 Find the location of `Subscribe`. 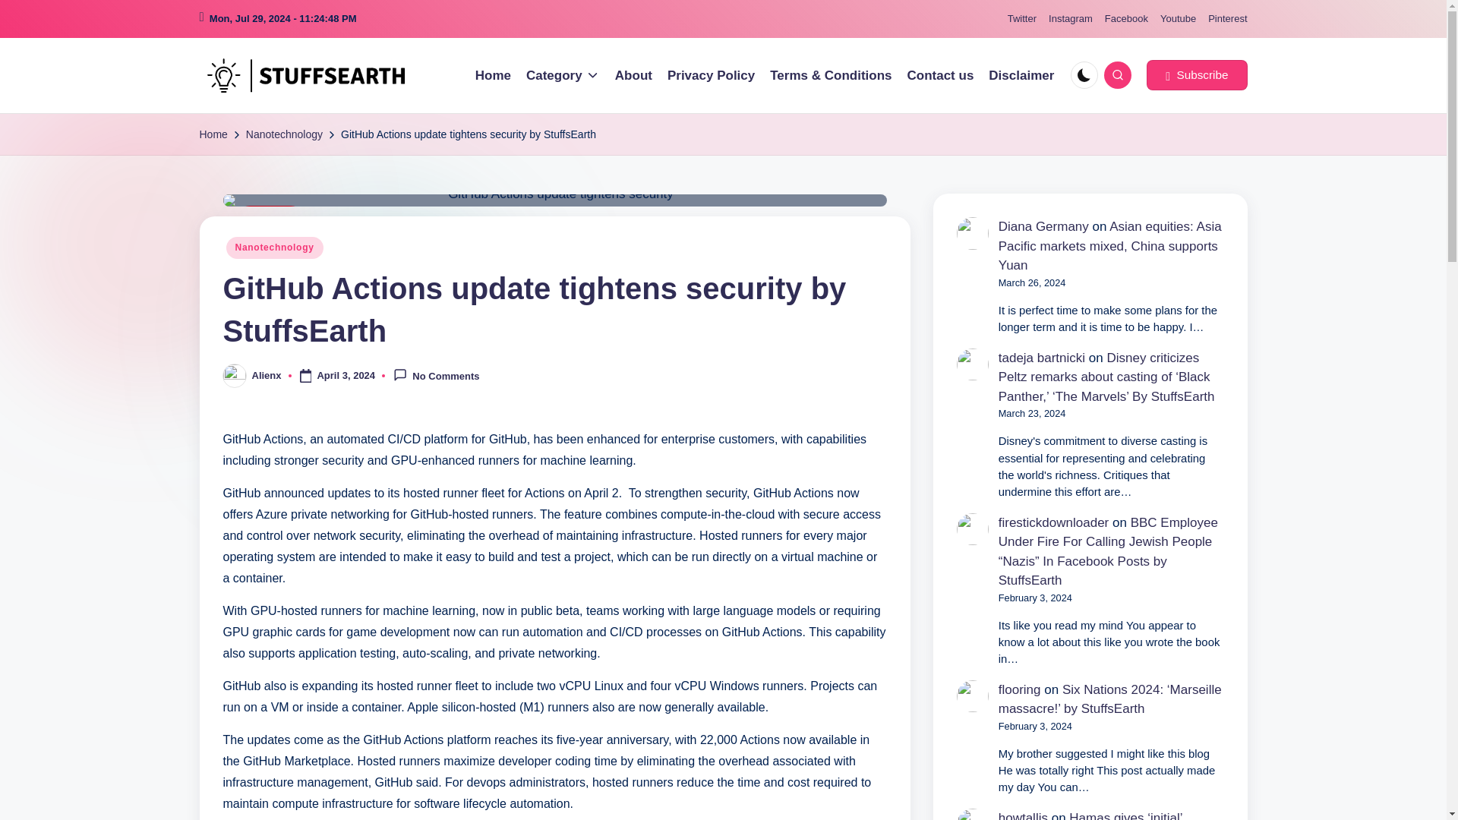

Subscribe is located at coordinates (1196, 74).